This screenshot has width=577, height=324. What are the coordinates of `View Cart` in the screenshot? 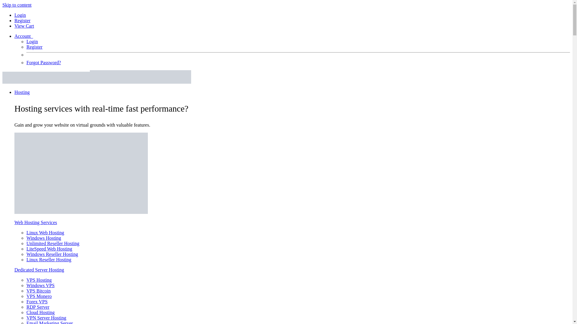 It's located at (24, 26).